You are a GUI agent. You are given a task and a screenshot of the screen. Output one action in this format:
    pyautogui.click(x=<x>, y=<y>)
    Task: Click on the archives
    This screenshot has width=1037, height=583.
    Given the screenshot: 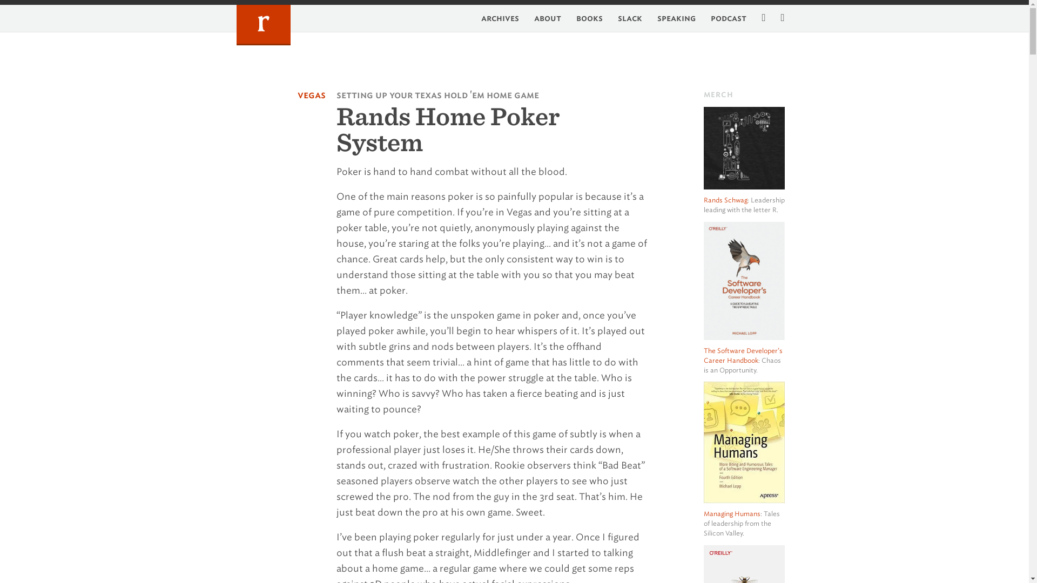 What is the action you would take?
    pyautogui.click(x=494, y=18)
    